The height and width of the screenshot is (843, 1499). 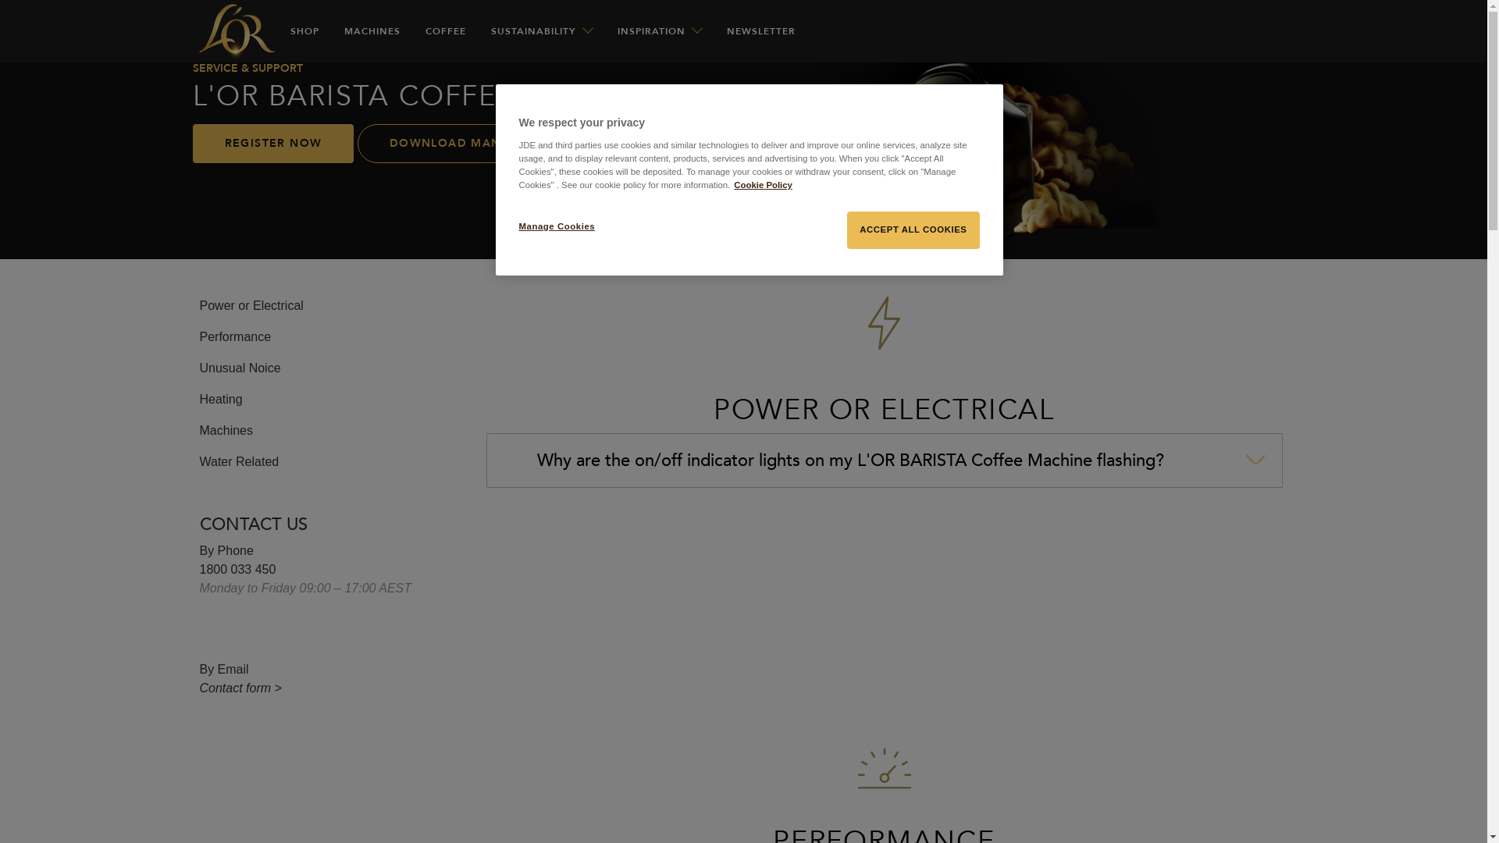 I want to click on REGISTER NOW, so click(x=272, y=144).